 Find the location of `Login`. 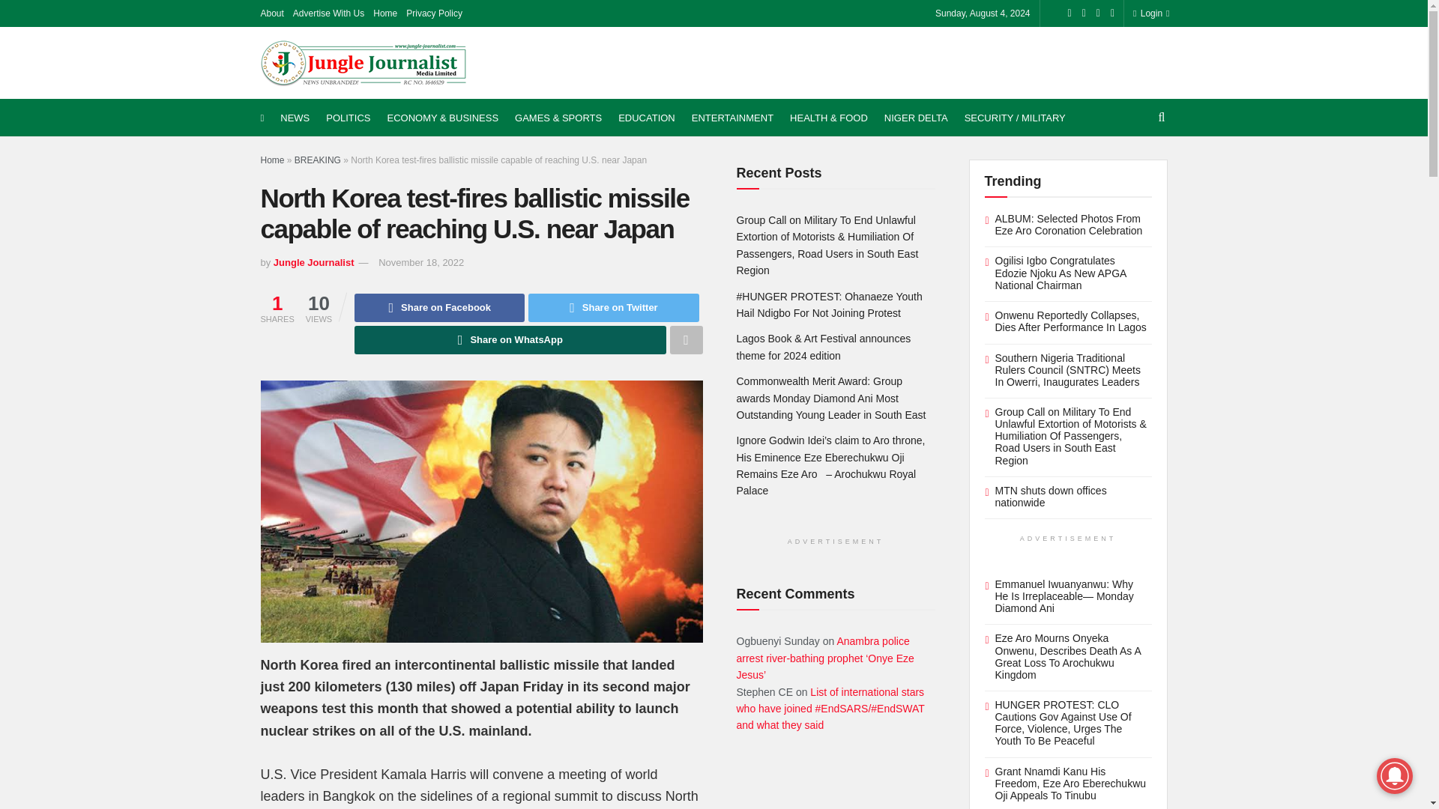

Login is located at coordinates (1148, 13).